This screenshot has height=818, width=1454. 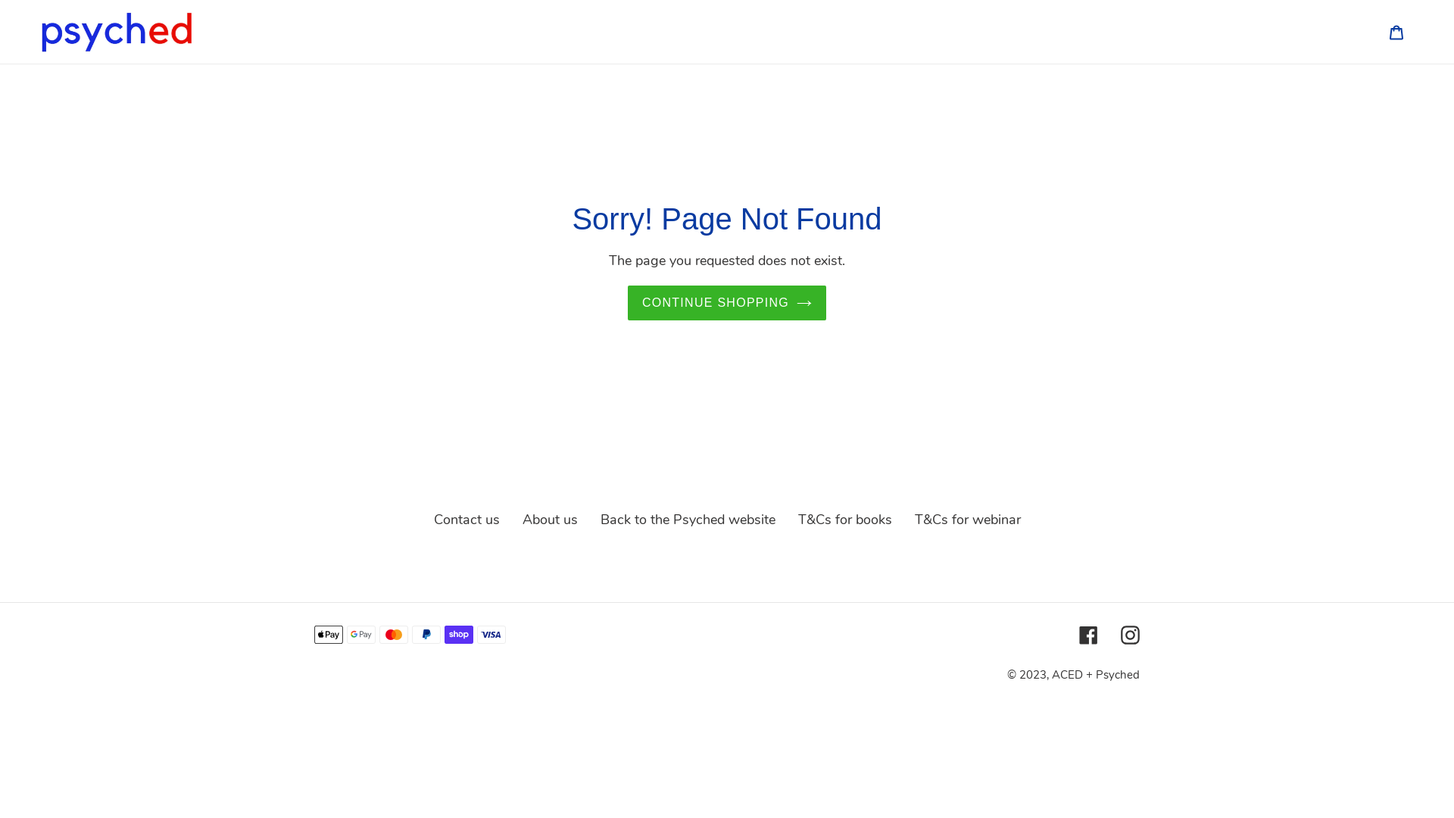 I want to click on About us, so click(x=550, y=520).